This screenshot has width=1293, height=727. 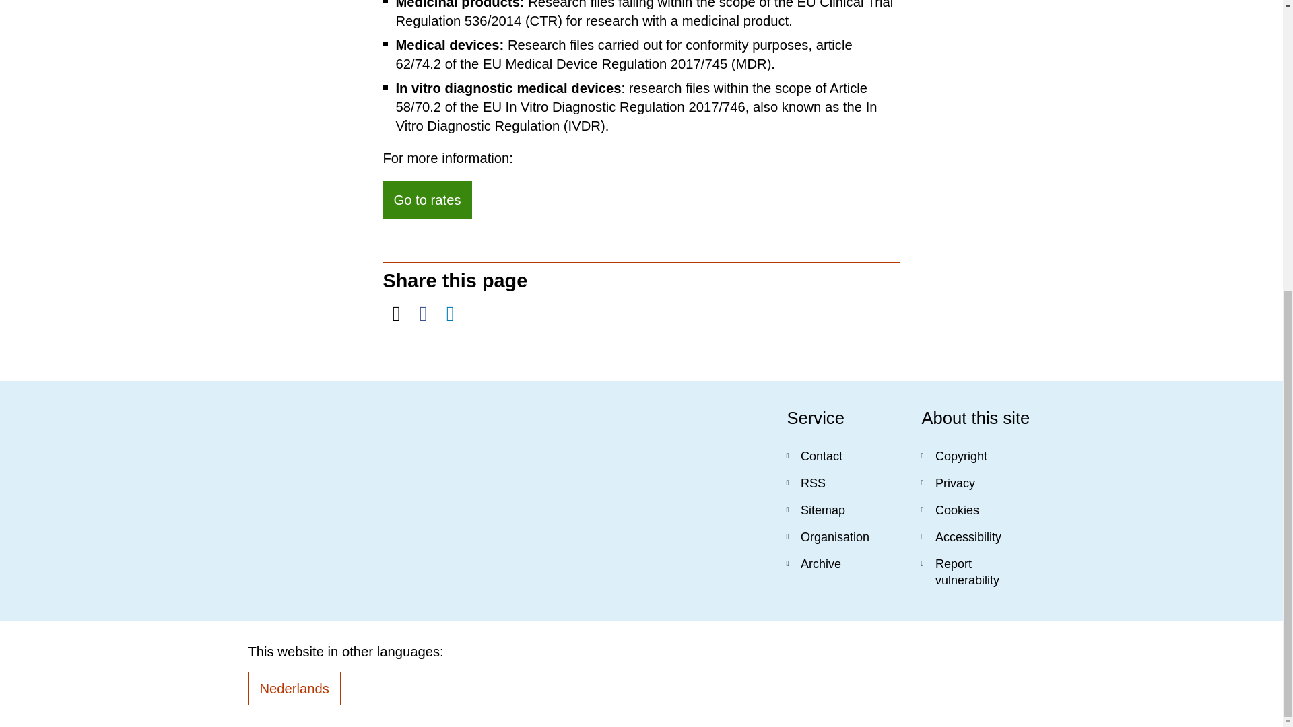 I want to click on Cookies, so click(x=978, y=510).